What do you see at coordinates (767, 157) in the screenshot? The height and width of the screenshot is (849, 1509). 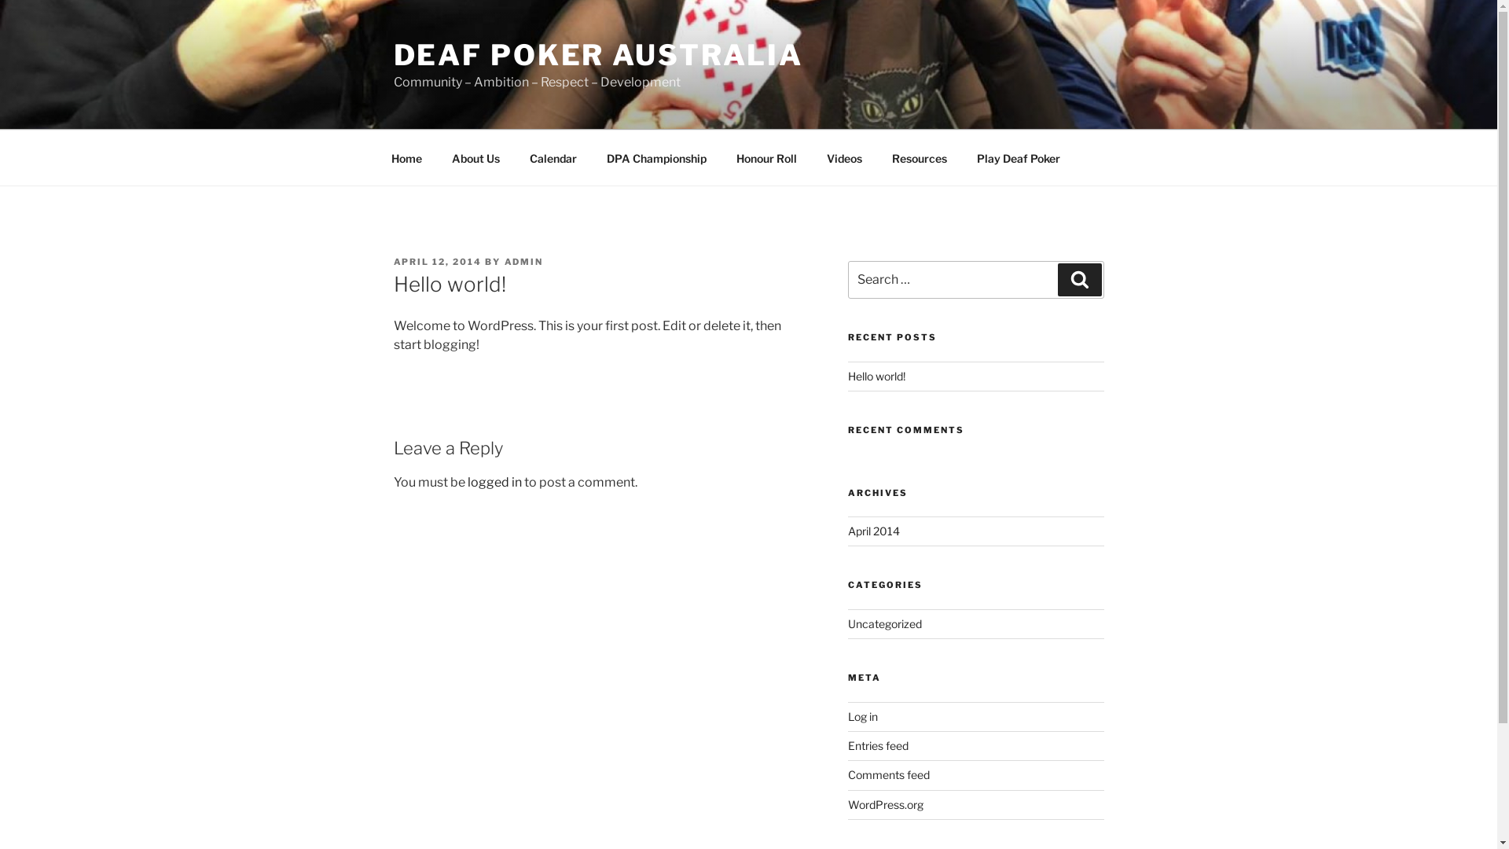 I see `Honour Roll` at bounding box center [767, 157].